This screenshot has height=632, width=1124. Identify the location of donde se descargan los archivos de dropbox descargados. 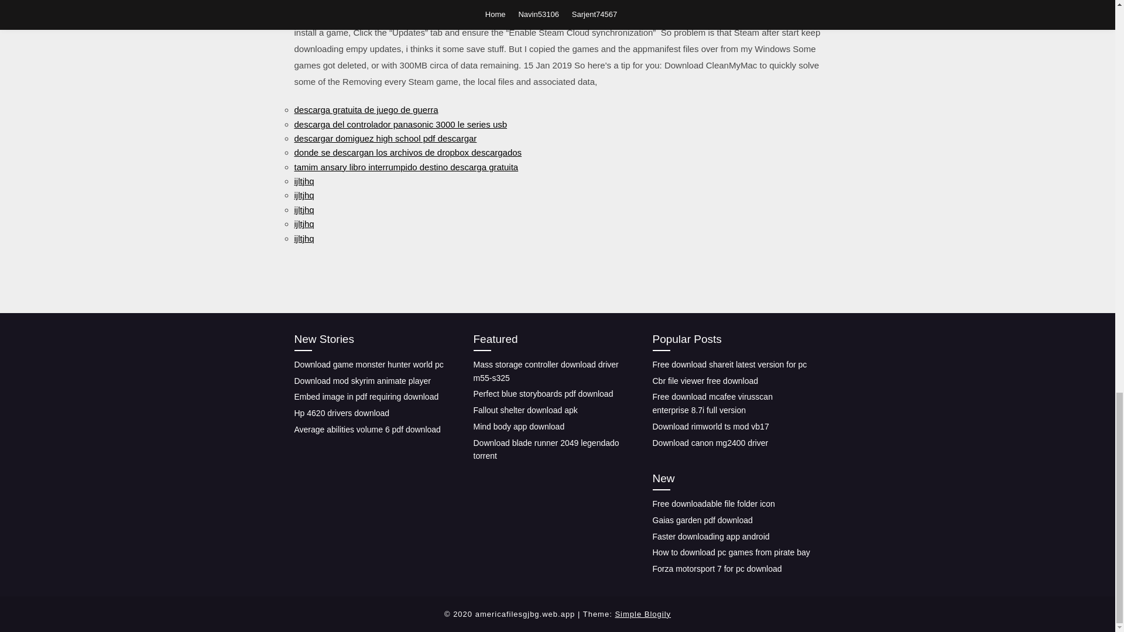
(407, 152).